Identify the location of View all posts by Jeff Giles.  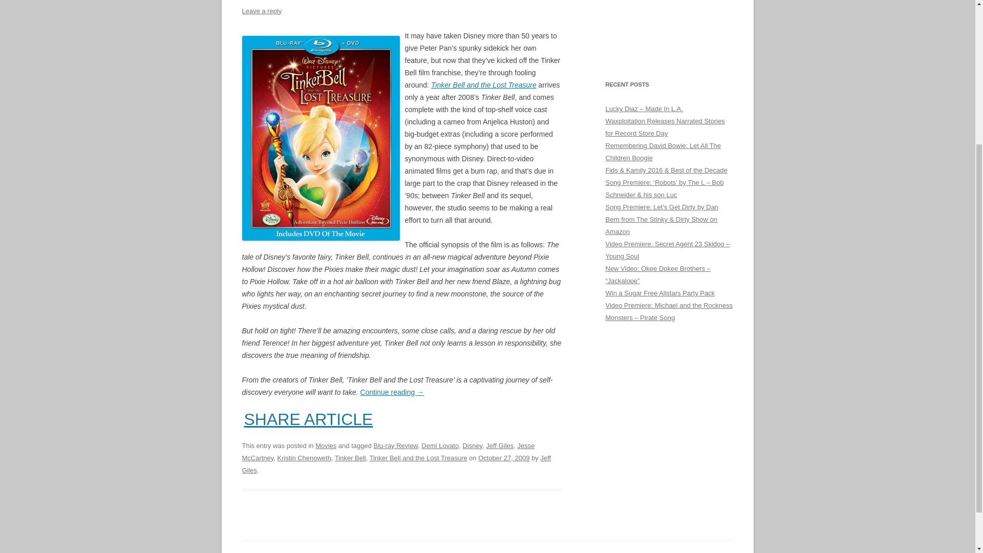
(396, 464).